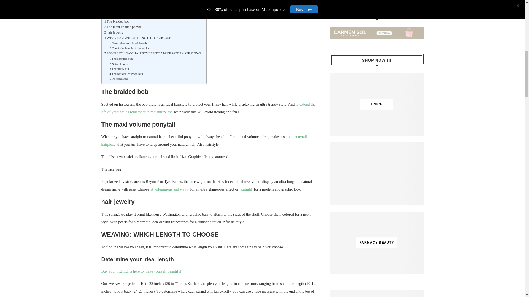  Describe the element at coordinates (120, 69) in the screenshot. I see `The fuzzy bun` at that location.